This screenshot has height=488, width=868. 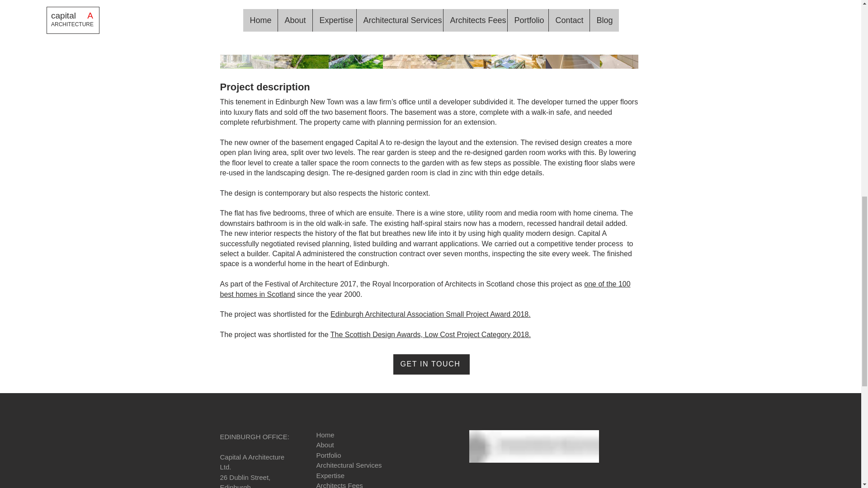 I want to click on GET IN TOUCH, so click(x=431, y=364).